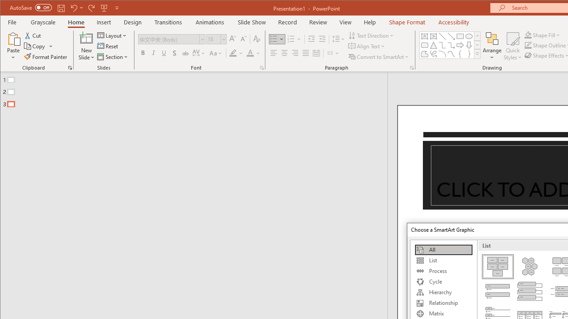 The image size is (568, 319). I want to click on Alternating Hexagons, so click(530, 267).